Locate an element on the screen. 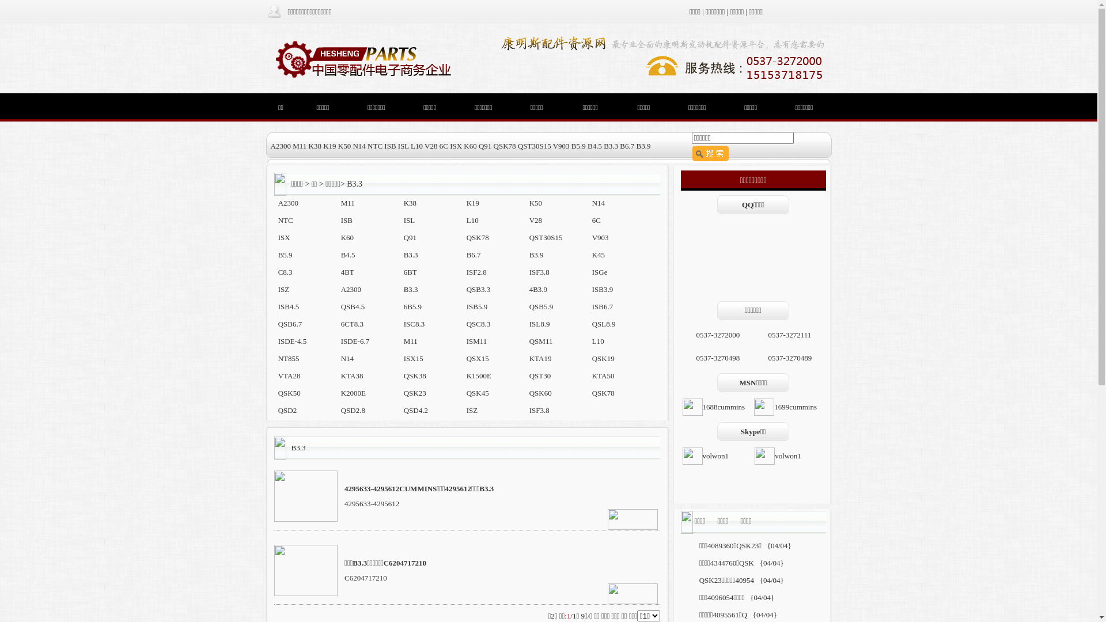  V903 is located at coordinates (600, 237).